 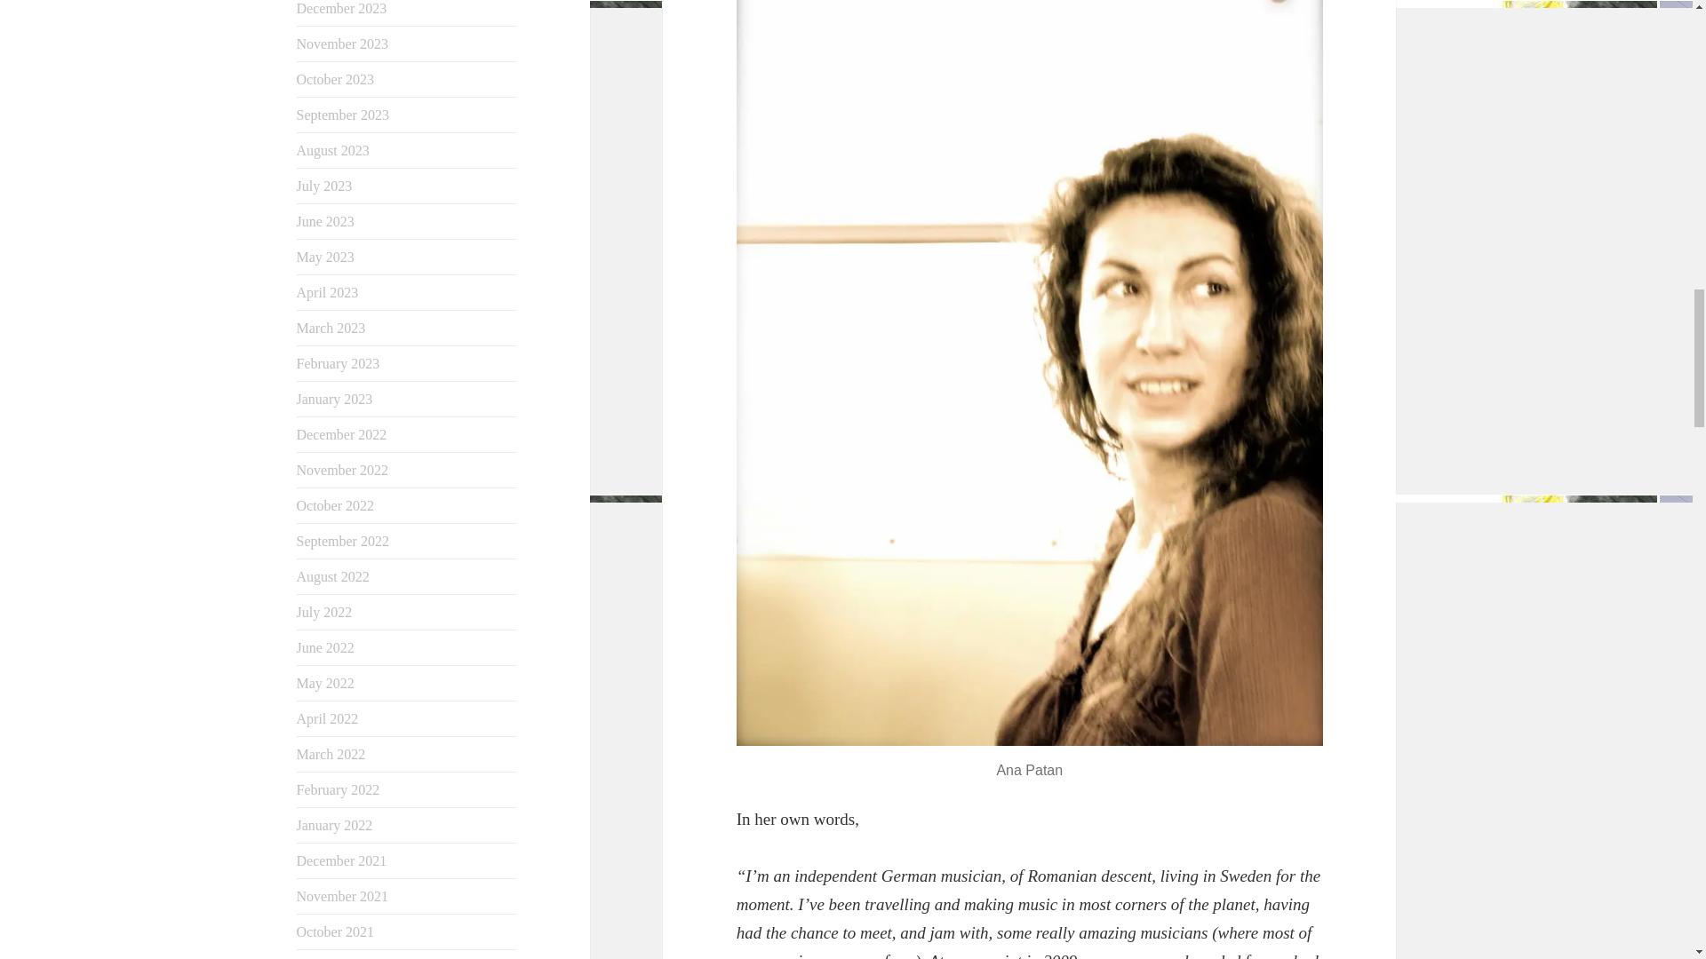 I want to click on December 2023, so click(x=341, y=9).